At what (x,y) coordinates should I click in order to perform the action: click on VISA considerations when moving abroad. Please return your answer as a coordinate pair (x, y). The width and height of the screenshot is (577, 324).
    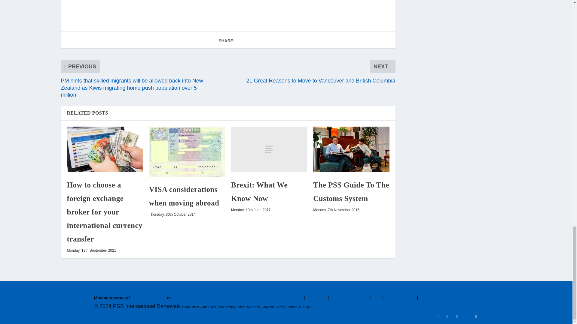
    Looking at the image, I should click on (187, 151).